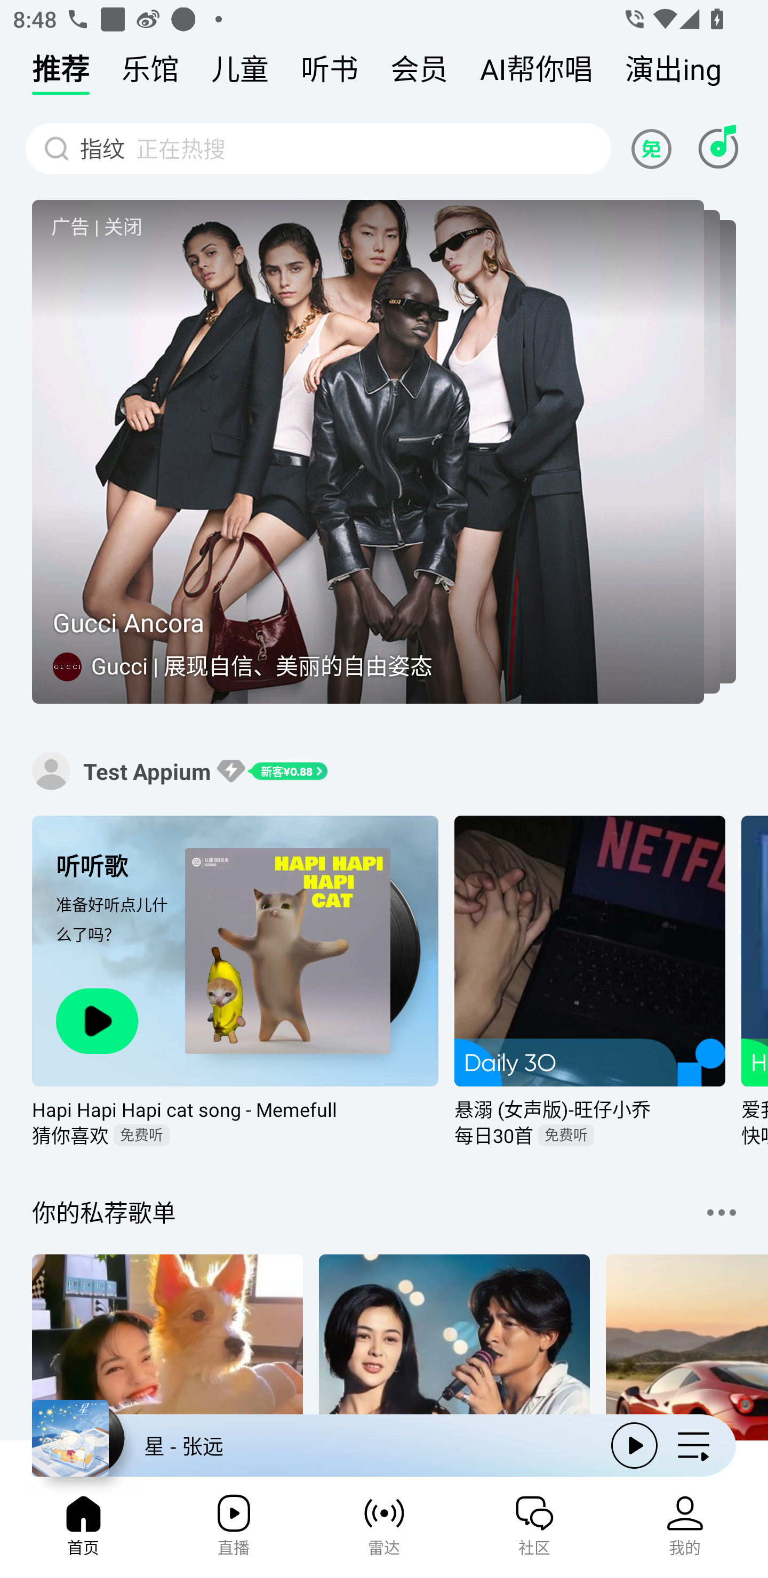 Image resolution: width=768 pixels, height=1578 pixels. I want to click on Gucci | 展现自信、美丽的自由姿态, so click(263, 665).